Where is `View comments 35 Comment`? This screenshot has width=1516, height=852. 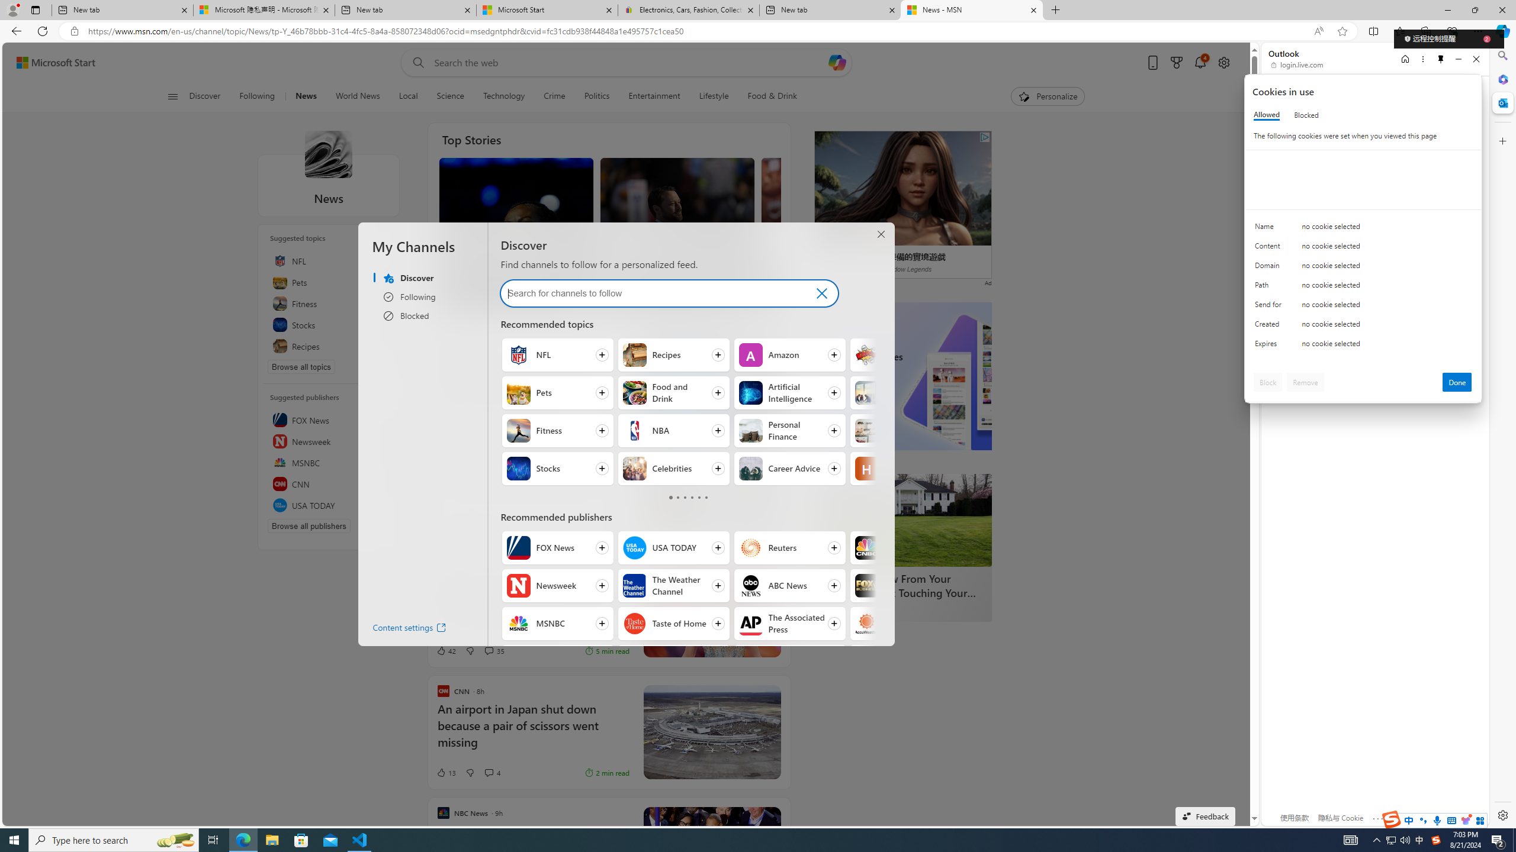 View comments 35 Comment is located at coordinates (489, 650).